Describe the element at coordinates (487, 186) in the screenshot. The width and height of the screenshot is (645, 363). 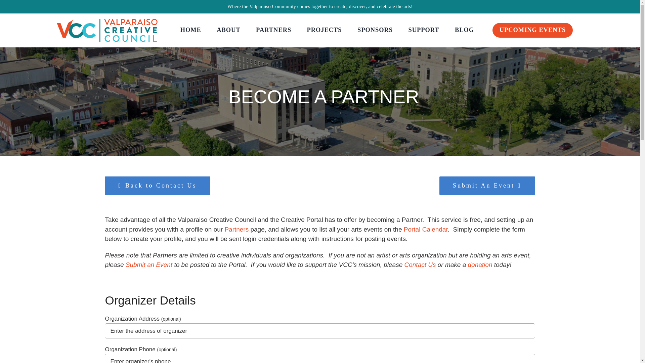
I see `Submit An Event` at that location.